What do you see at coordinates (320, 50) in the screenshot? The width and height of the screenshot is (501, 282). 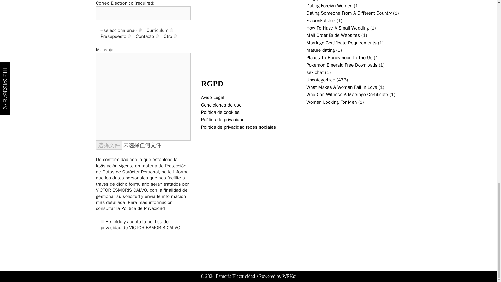 I see `mature dating` at bounding box center [320, 50].